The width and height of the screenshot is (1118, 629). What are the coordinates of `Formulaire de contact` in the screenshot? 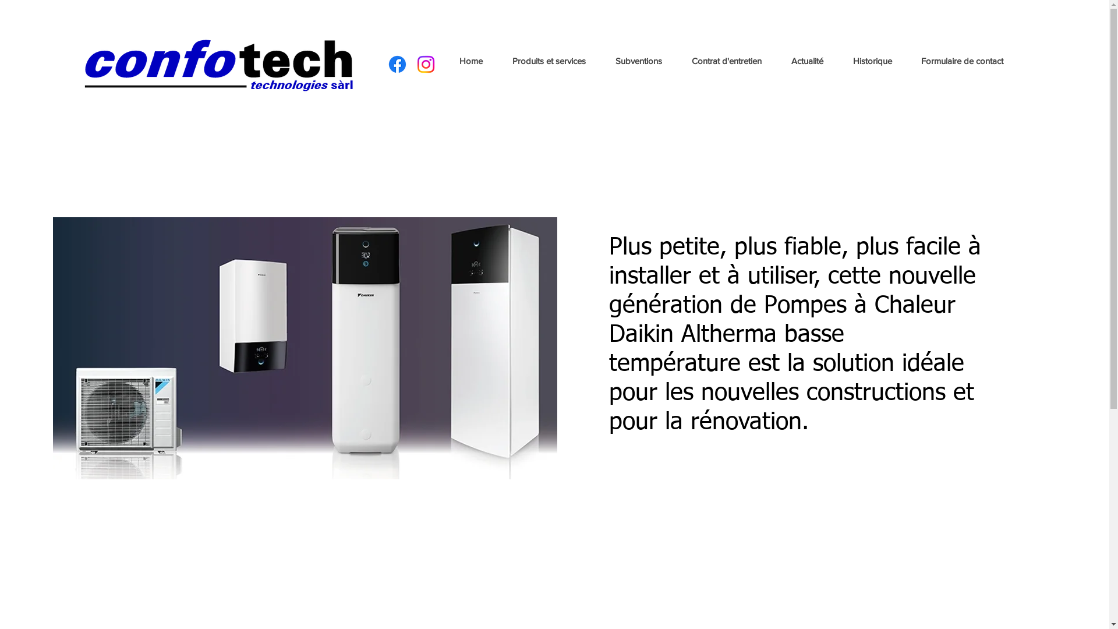 It's located at (962, 61).